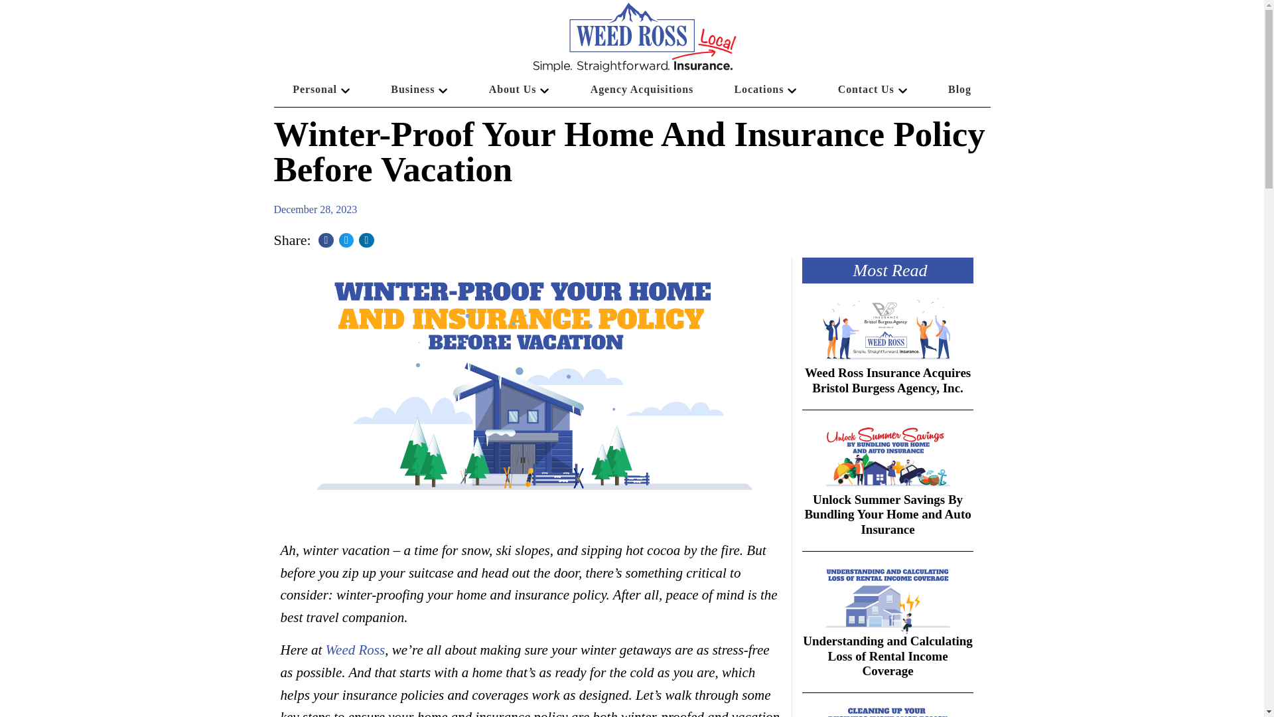  What do you see at coordinates (872, 89) in the screenshot?
I see `Contact Us` at bounding box center [872, 89].